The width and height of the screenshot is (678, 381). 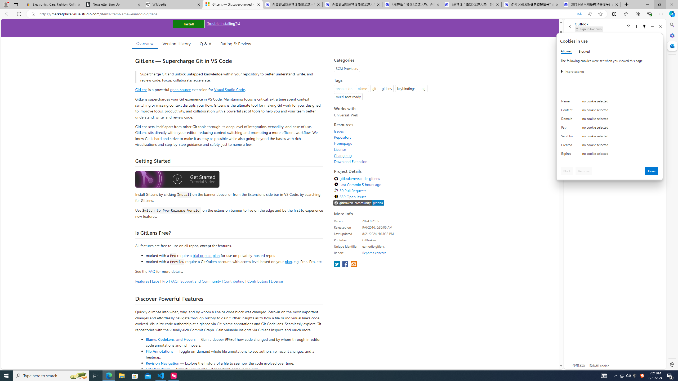 What do you see at coordinates (568, 155) in the screenshot?
I see `Expires` at bounding box center [568, 155].